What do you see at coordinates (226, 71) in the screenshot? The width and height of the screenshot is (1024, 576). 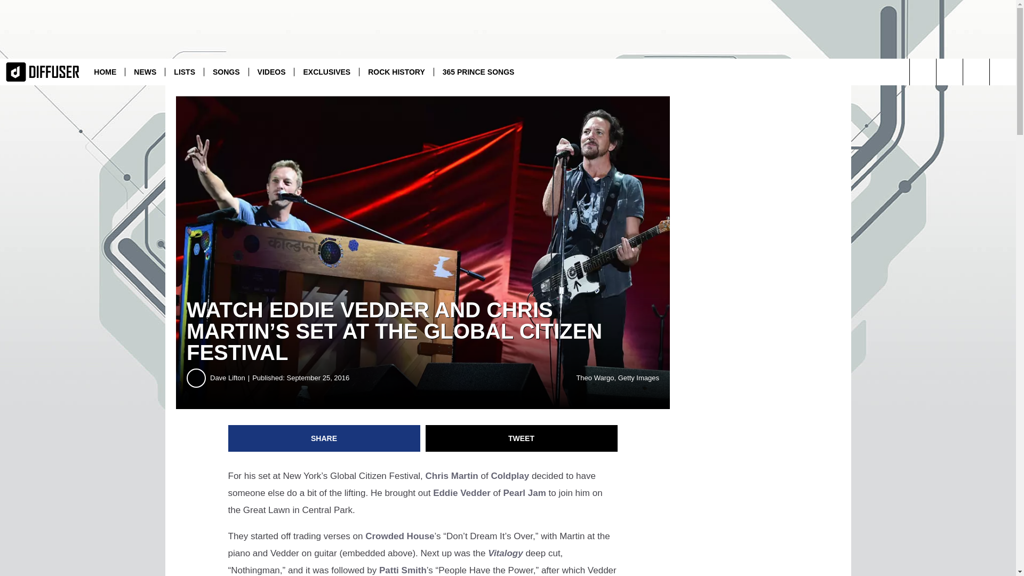 I see `SONGS` at bounding box center [226, 71].